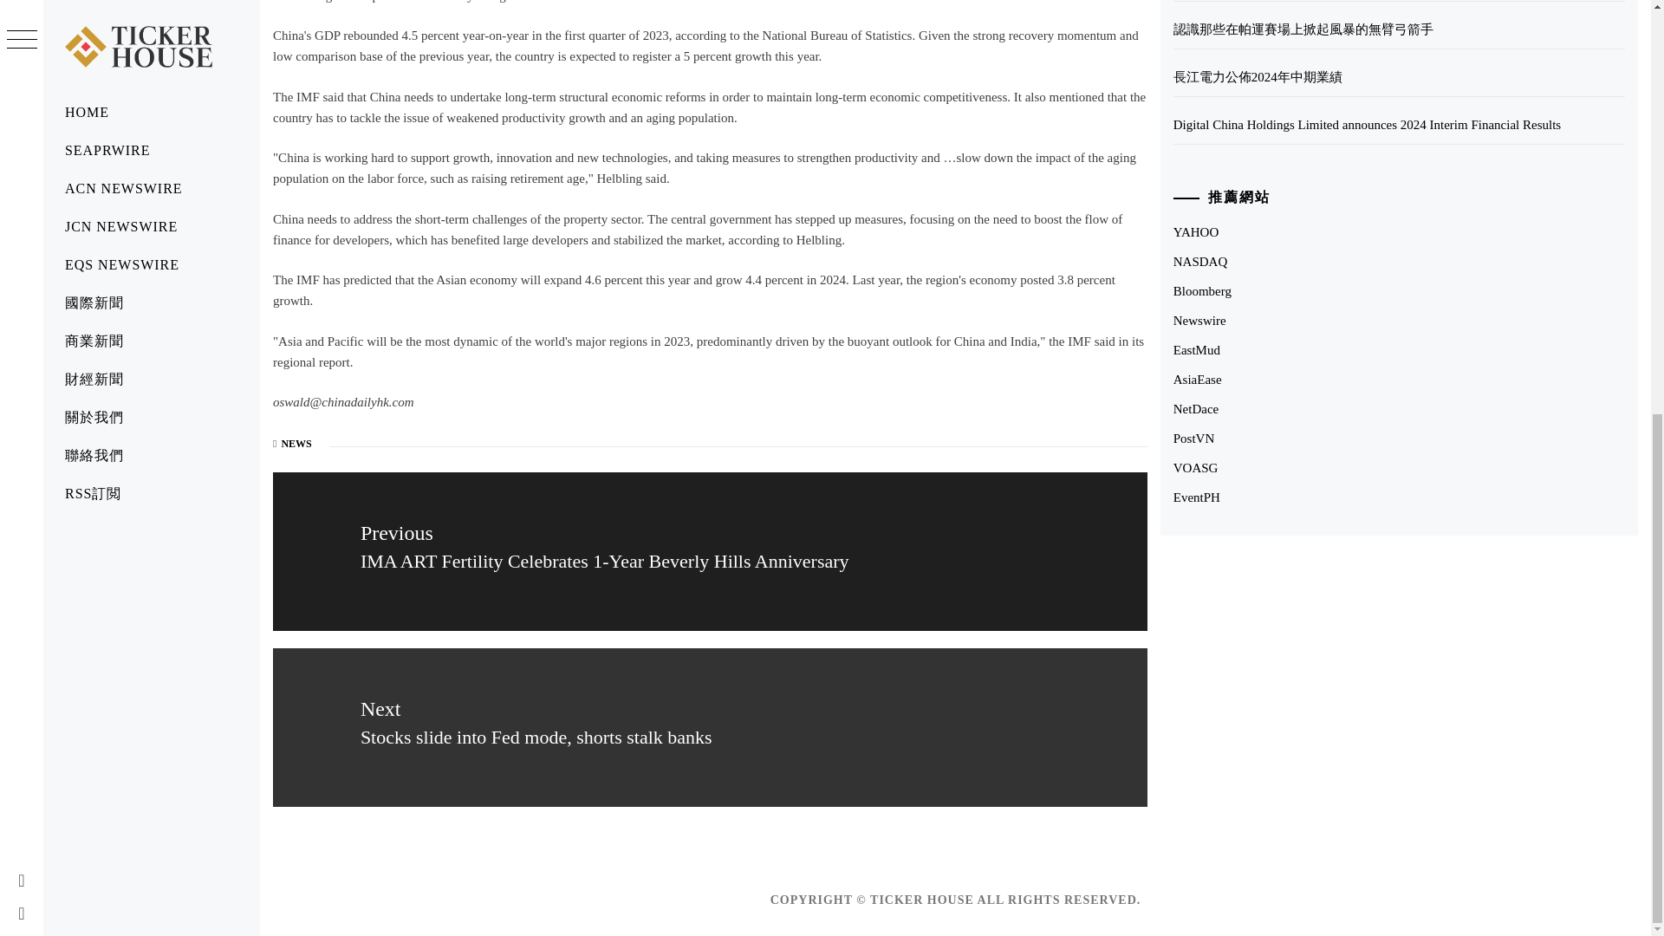  What do you see at coordinates (1199, 261) in the screenshot?
I see `NASDAQ` at bounding box center [1199, 261].